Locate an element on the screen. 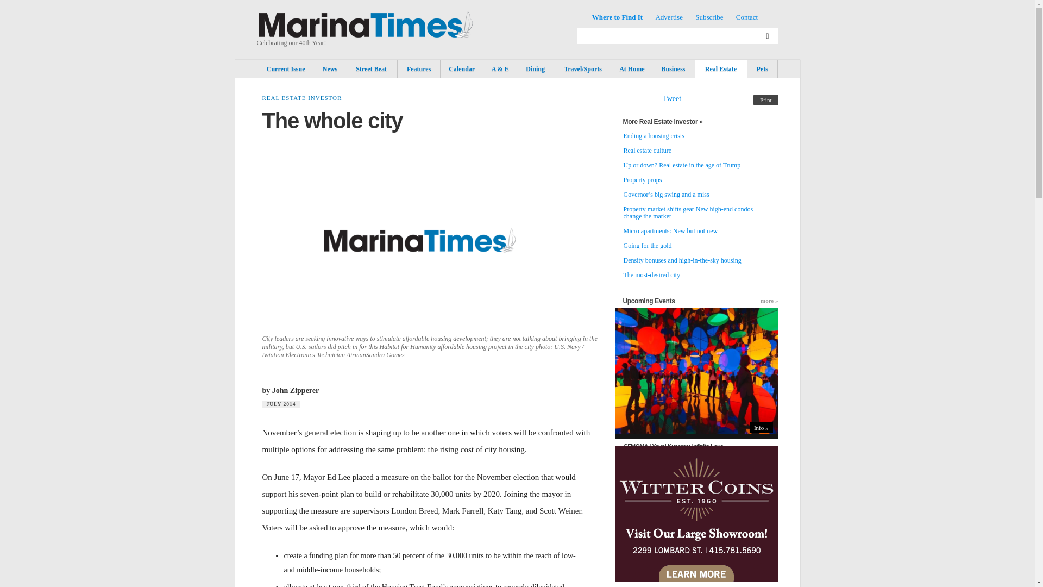 The width and height of the screenshot is (1043, 587). Features is located at coordinates (418, 68).